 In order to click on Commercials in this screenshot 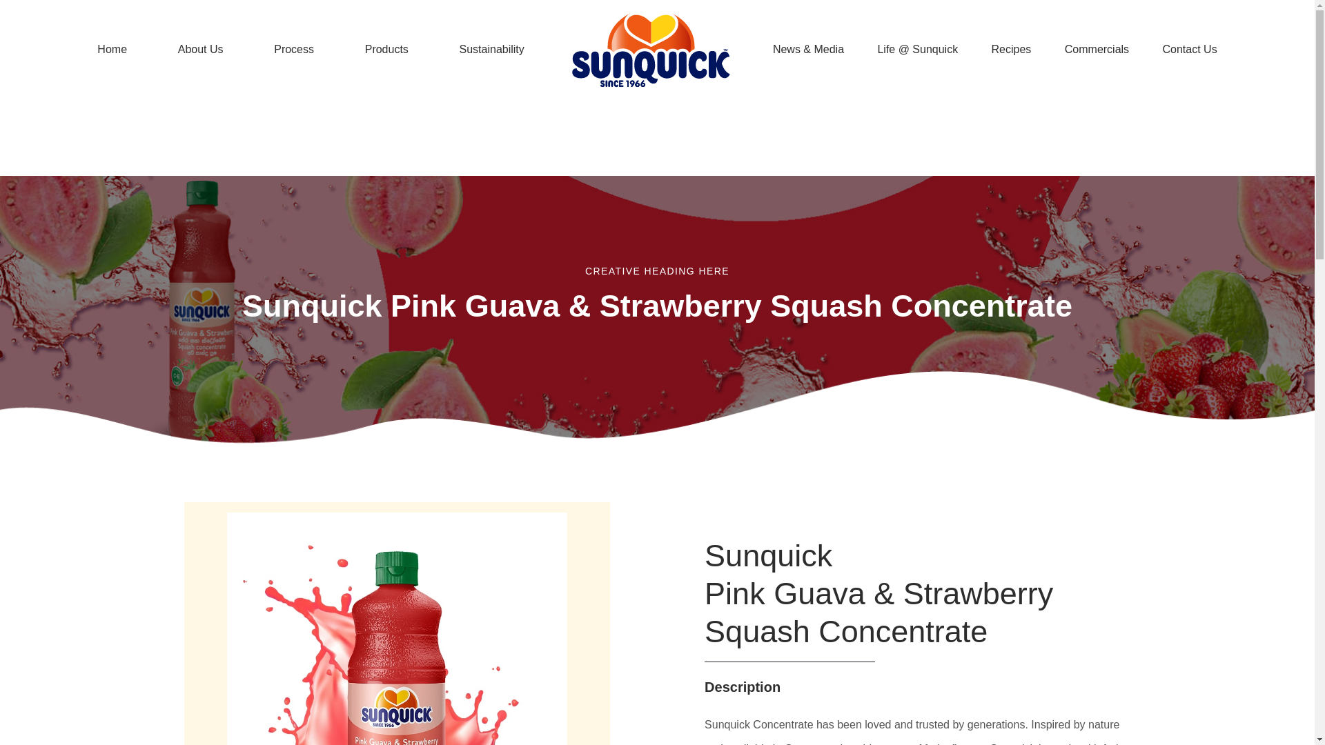, I will do `click(1096, 49)`.